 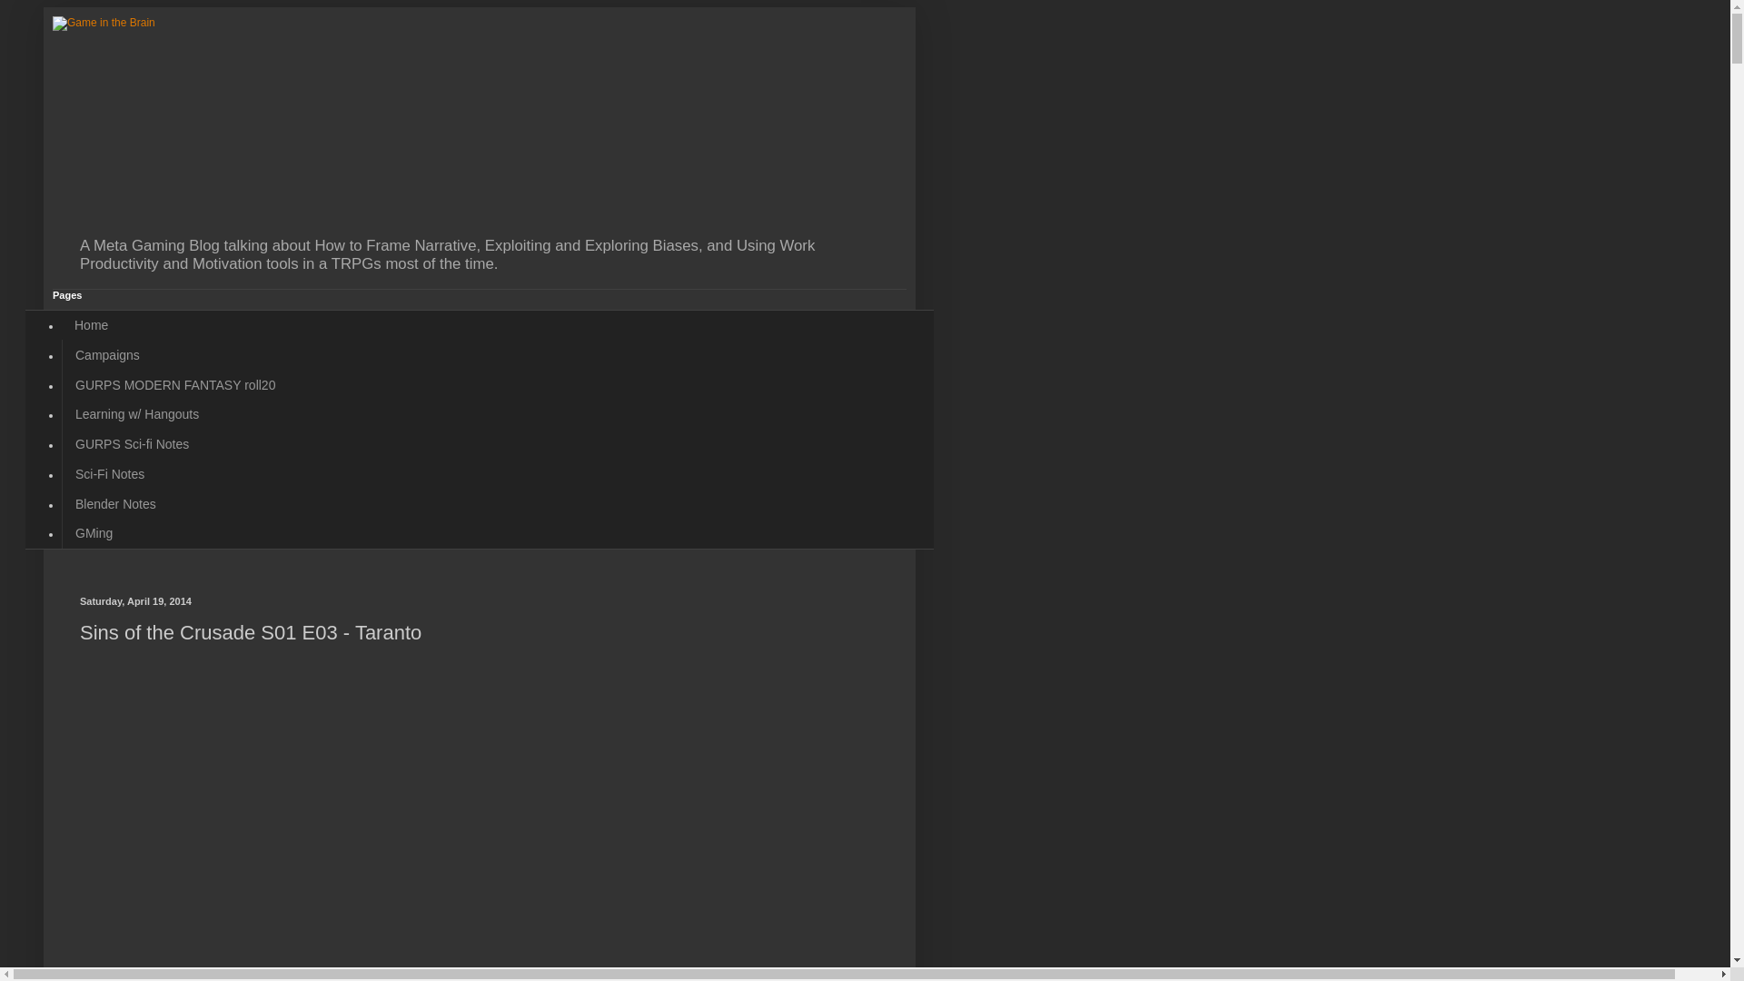 I want to click on Sci-Fi Notes, so click(x=109, y=474).